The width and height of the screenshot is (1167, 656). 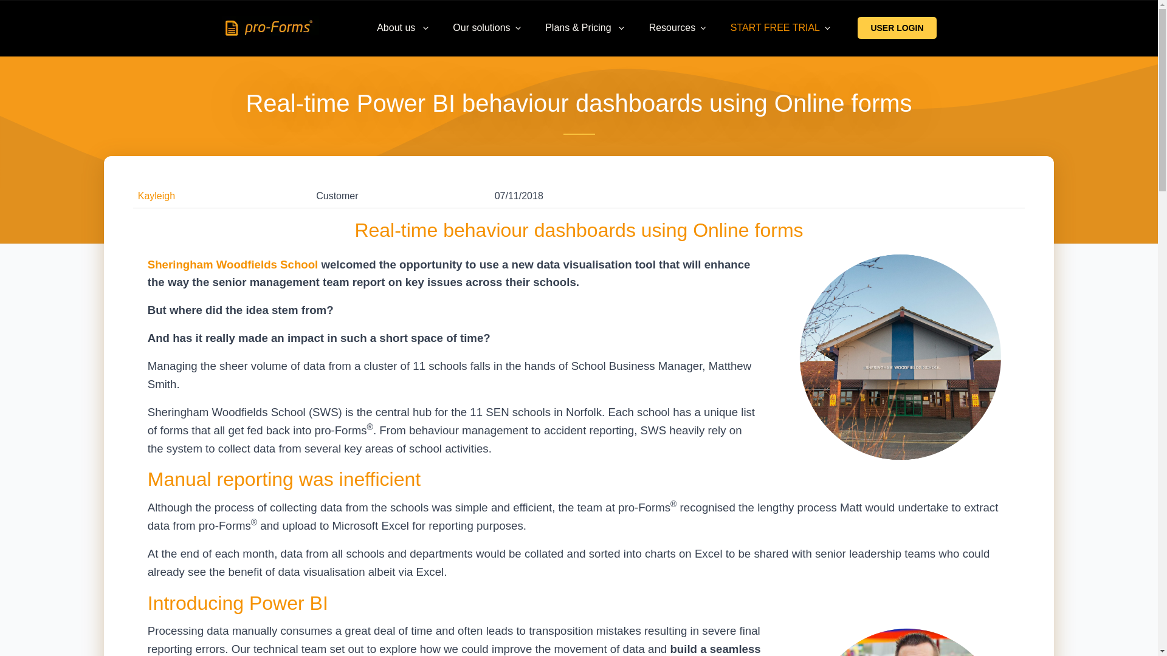 What do you see at coordinates (233, 265) in the screenshot?
I see `Sheringham Woodfields School` at bounding box center [233, 265].